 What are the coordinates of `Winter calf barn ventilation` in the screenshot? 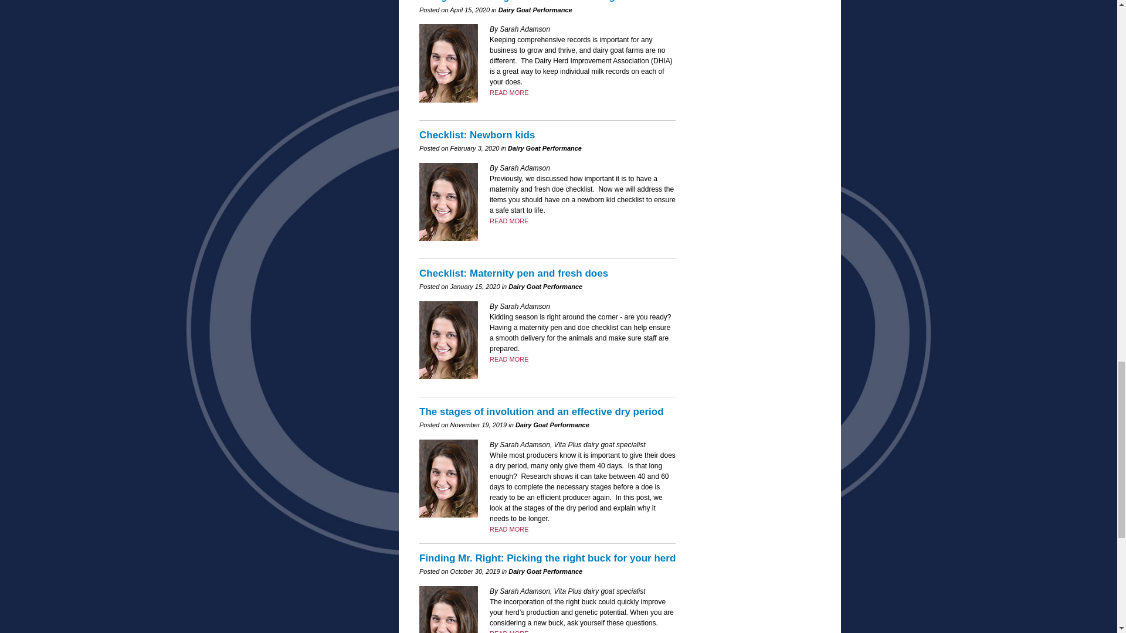 It's located at (509, 221).